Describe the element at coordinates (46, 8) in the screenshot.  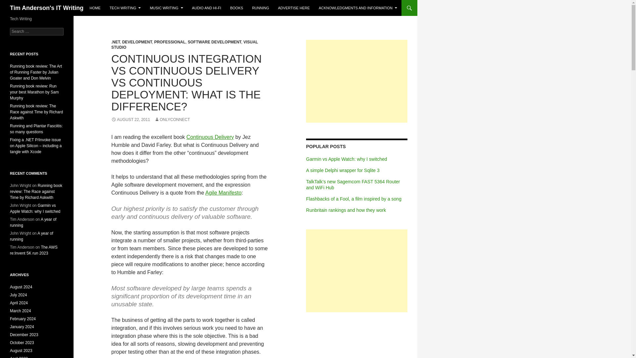
I see `Tim Anderson's IT Writing` at that location.